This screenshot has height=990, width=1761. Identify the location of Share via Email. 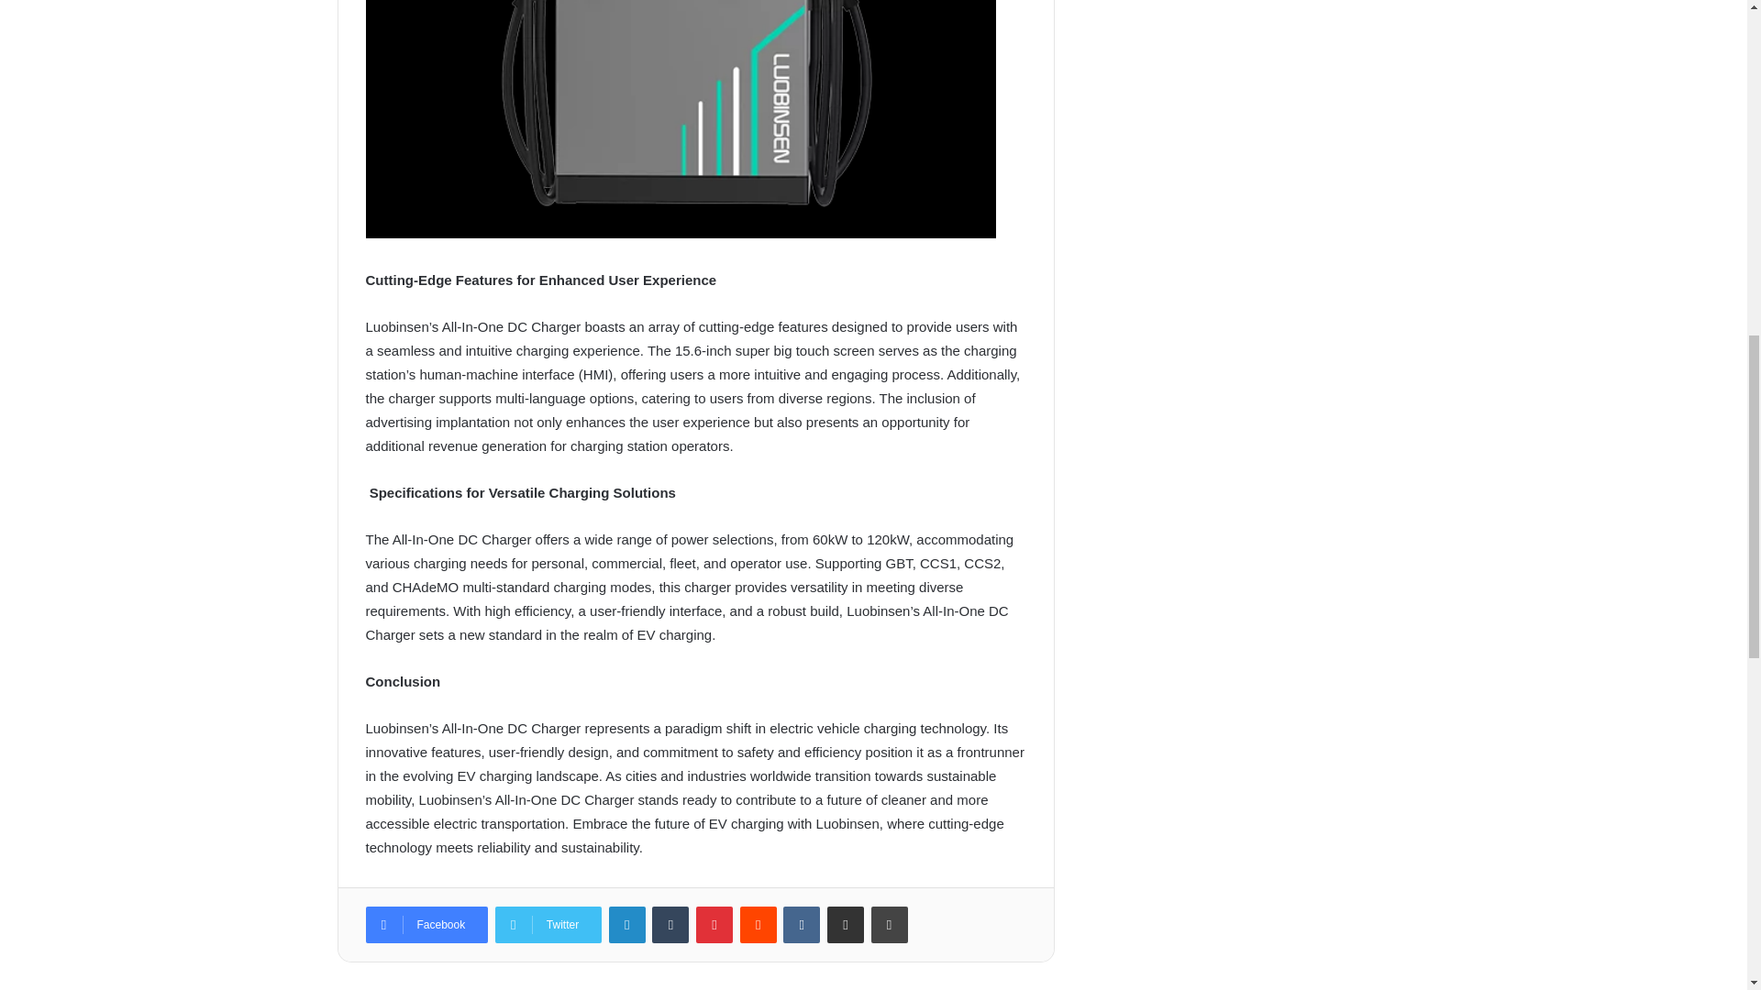
(846, 925).